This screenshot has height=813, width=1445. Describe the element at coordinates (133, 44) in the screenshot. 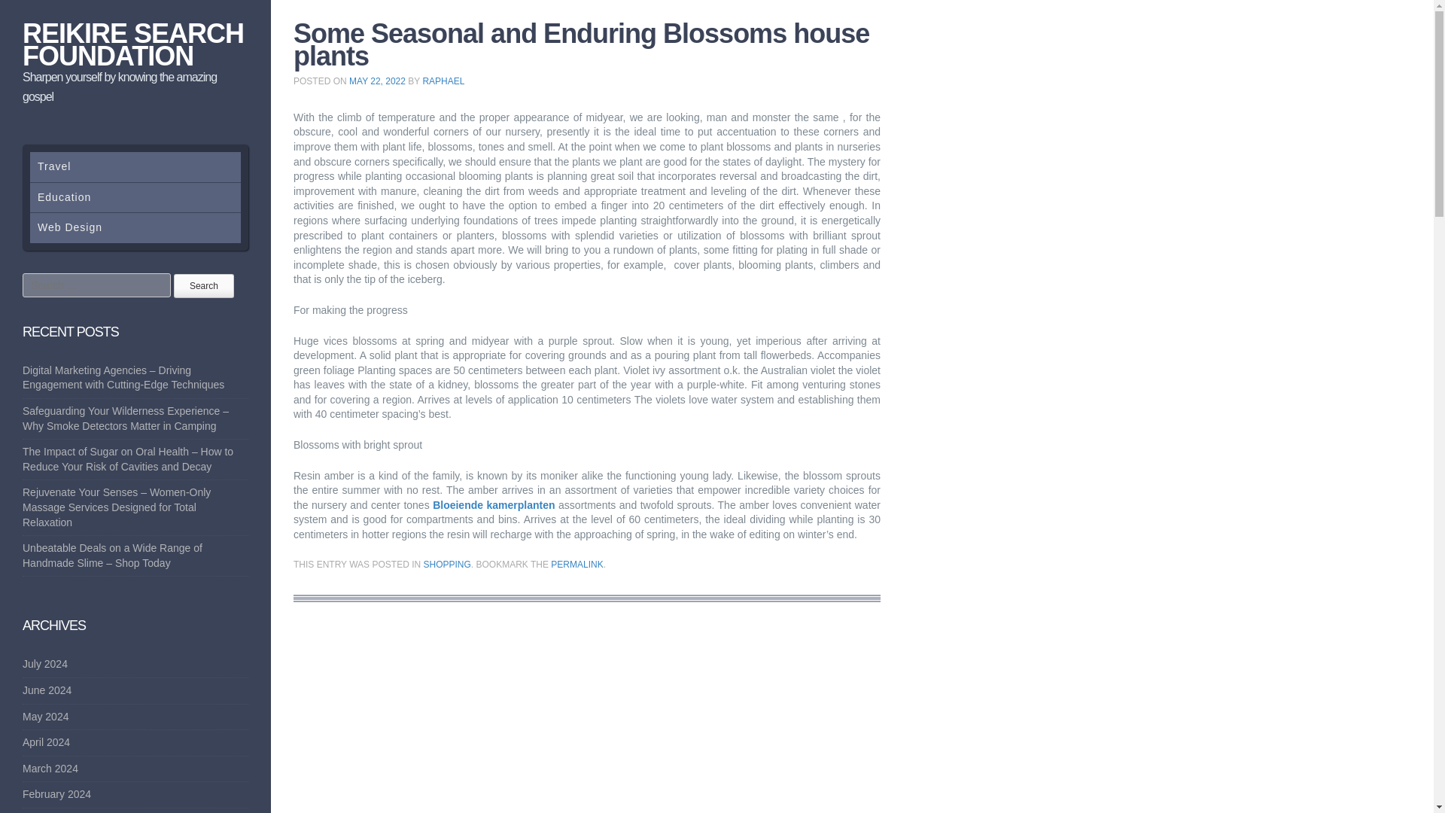

I see `Reikire Search Foundation` at that location.